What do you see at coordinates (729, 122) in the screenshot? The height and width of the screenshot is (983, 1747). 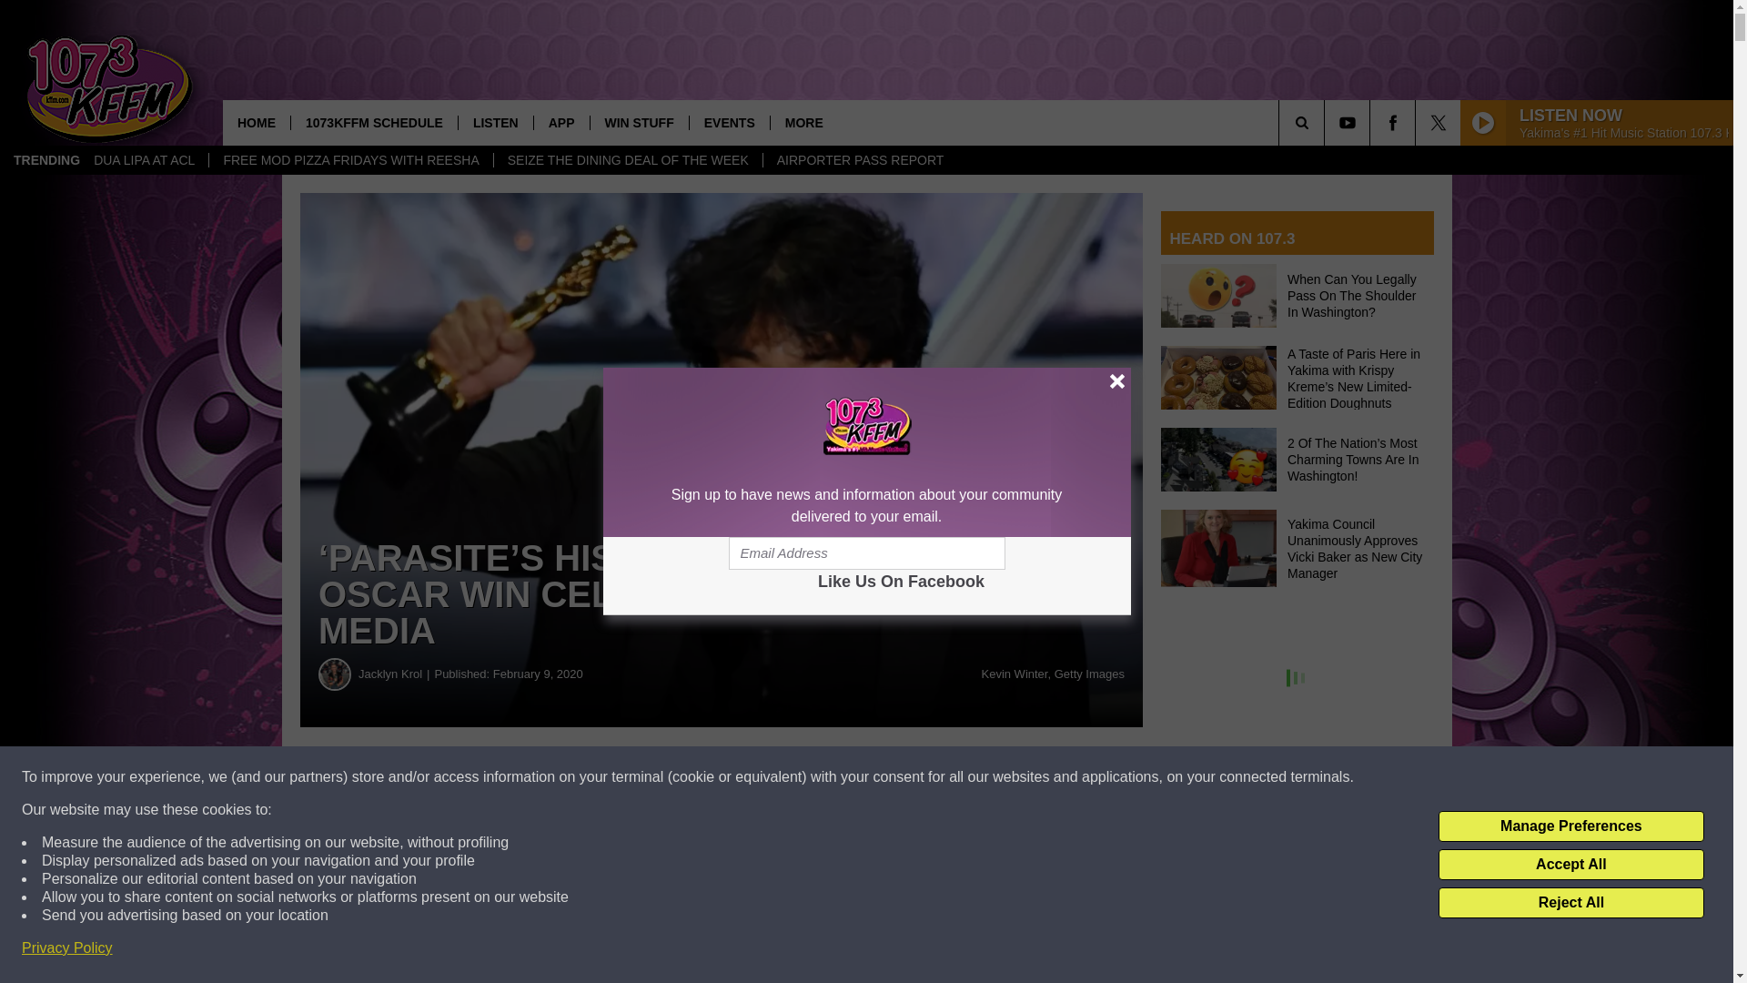 I see `EVENTS` at bounding box center [729, 122].